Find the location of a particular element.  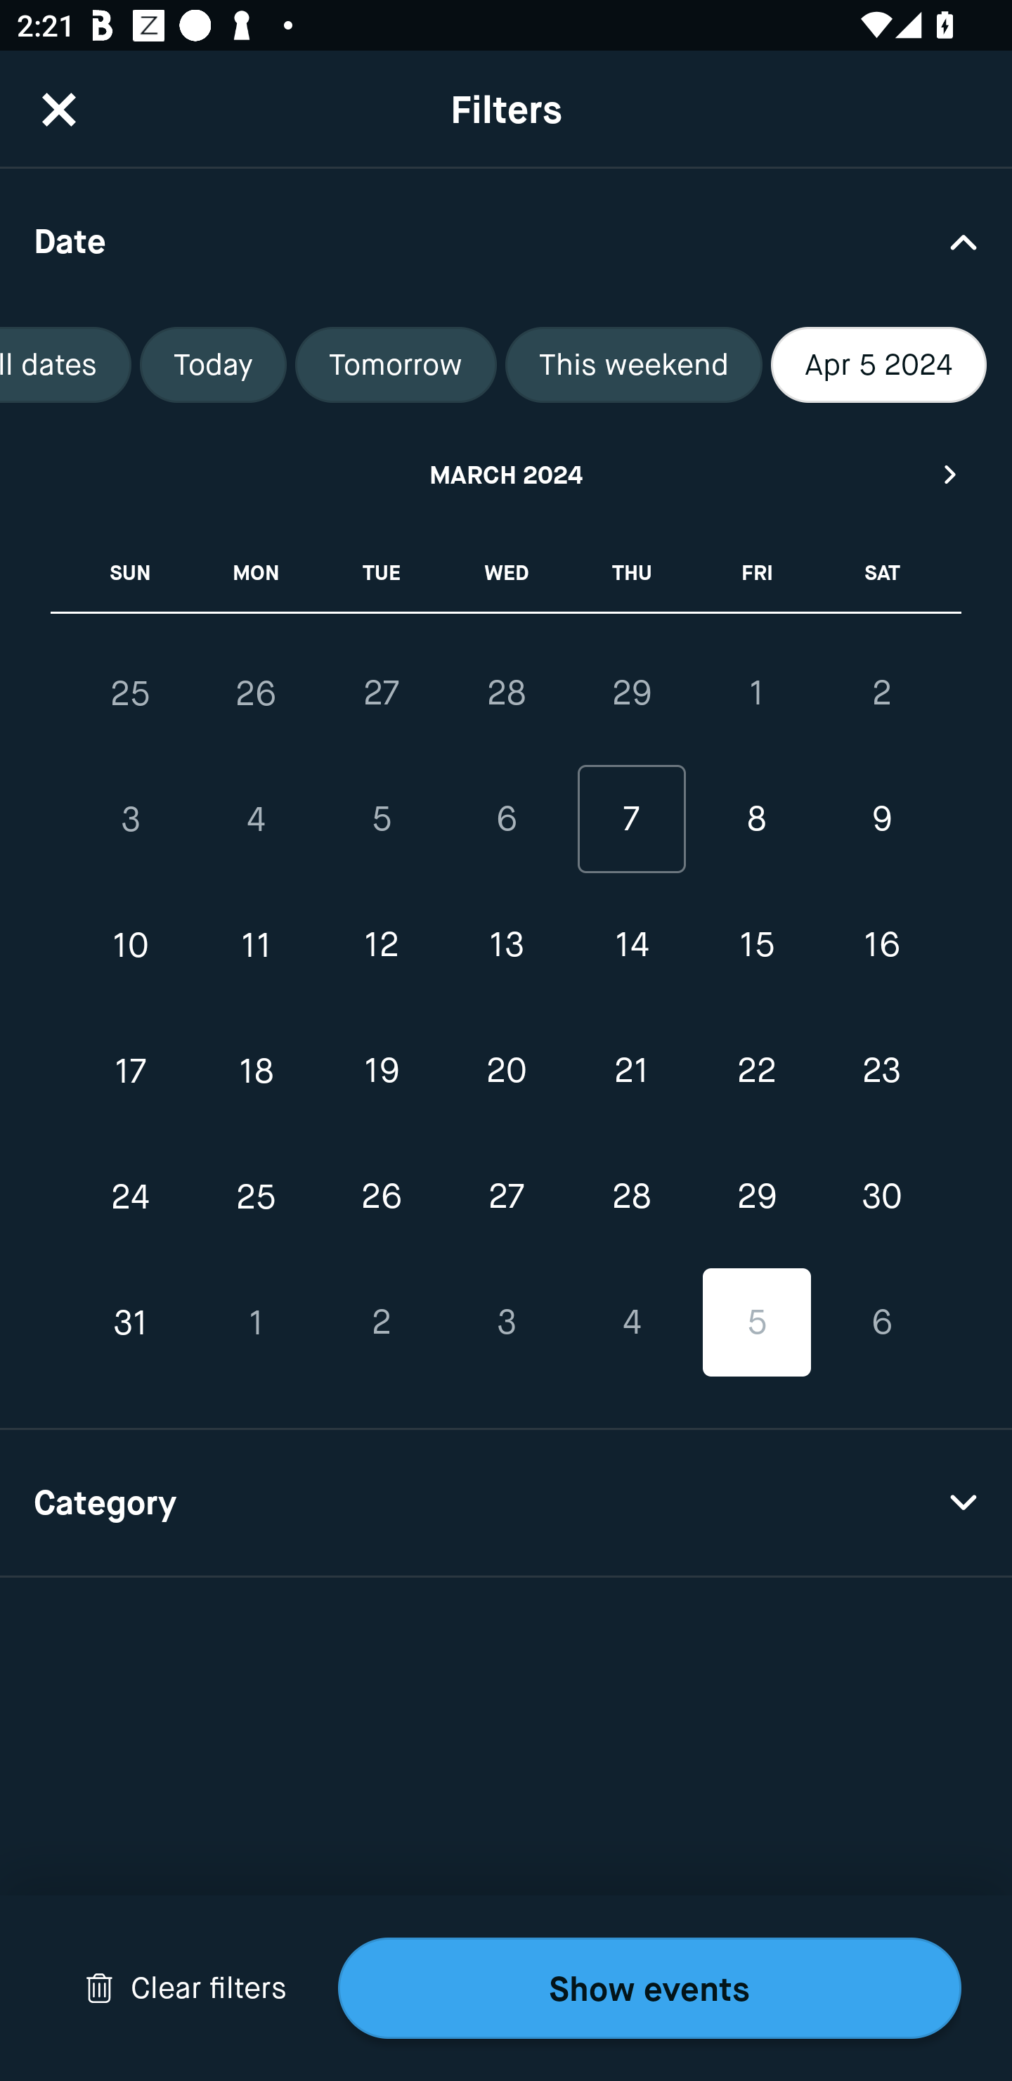

2 is located at coordinates (881, 692).